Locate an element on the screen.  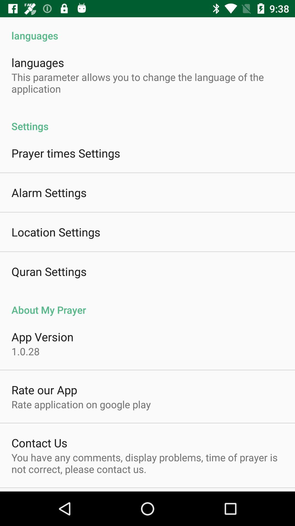
open 1.0.28 app is located at coordinates (26, 351).